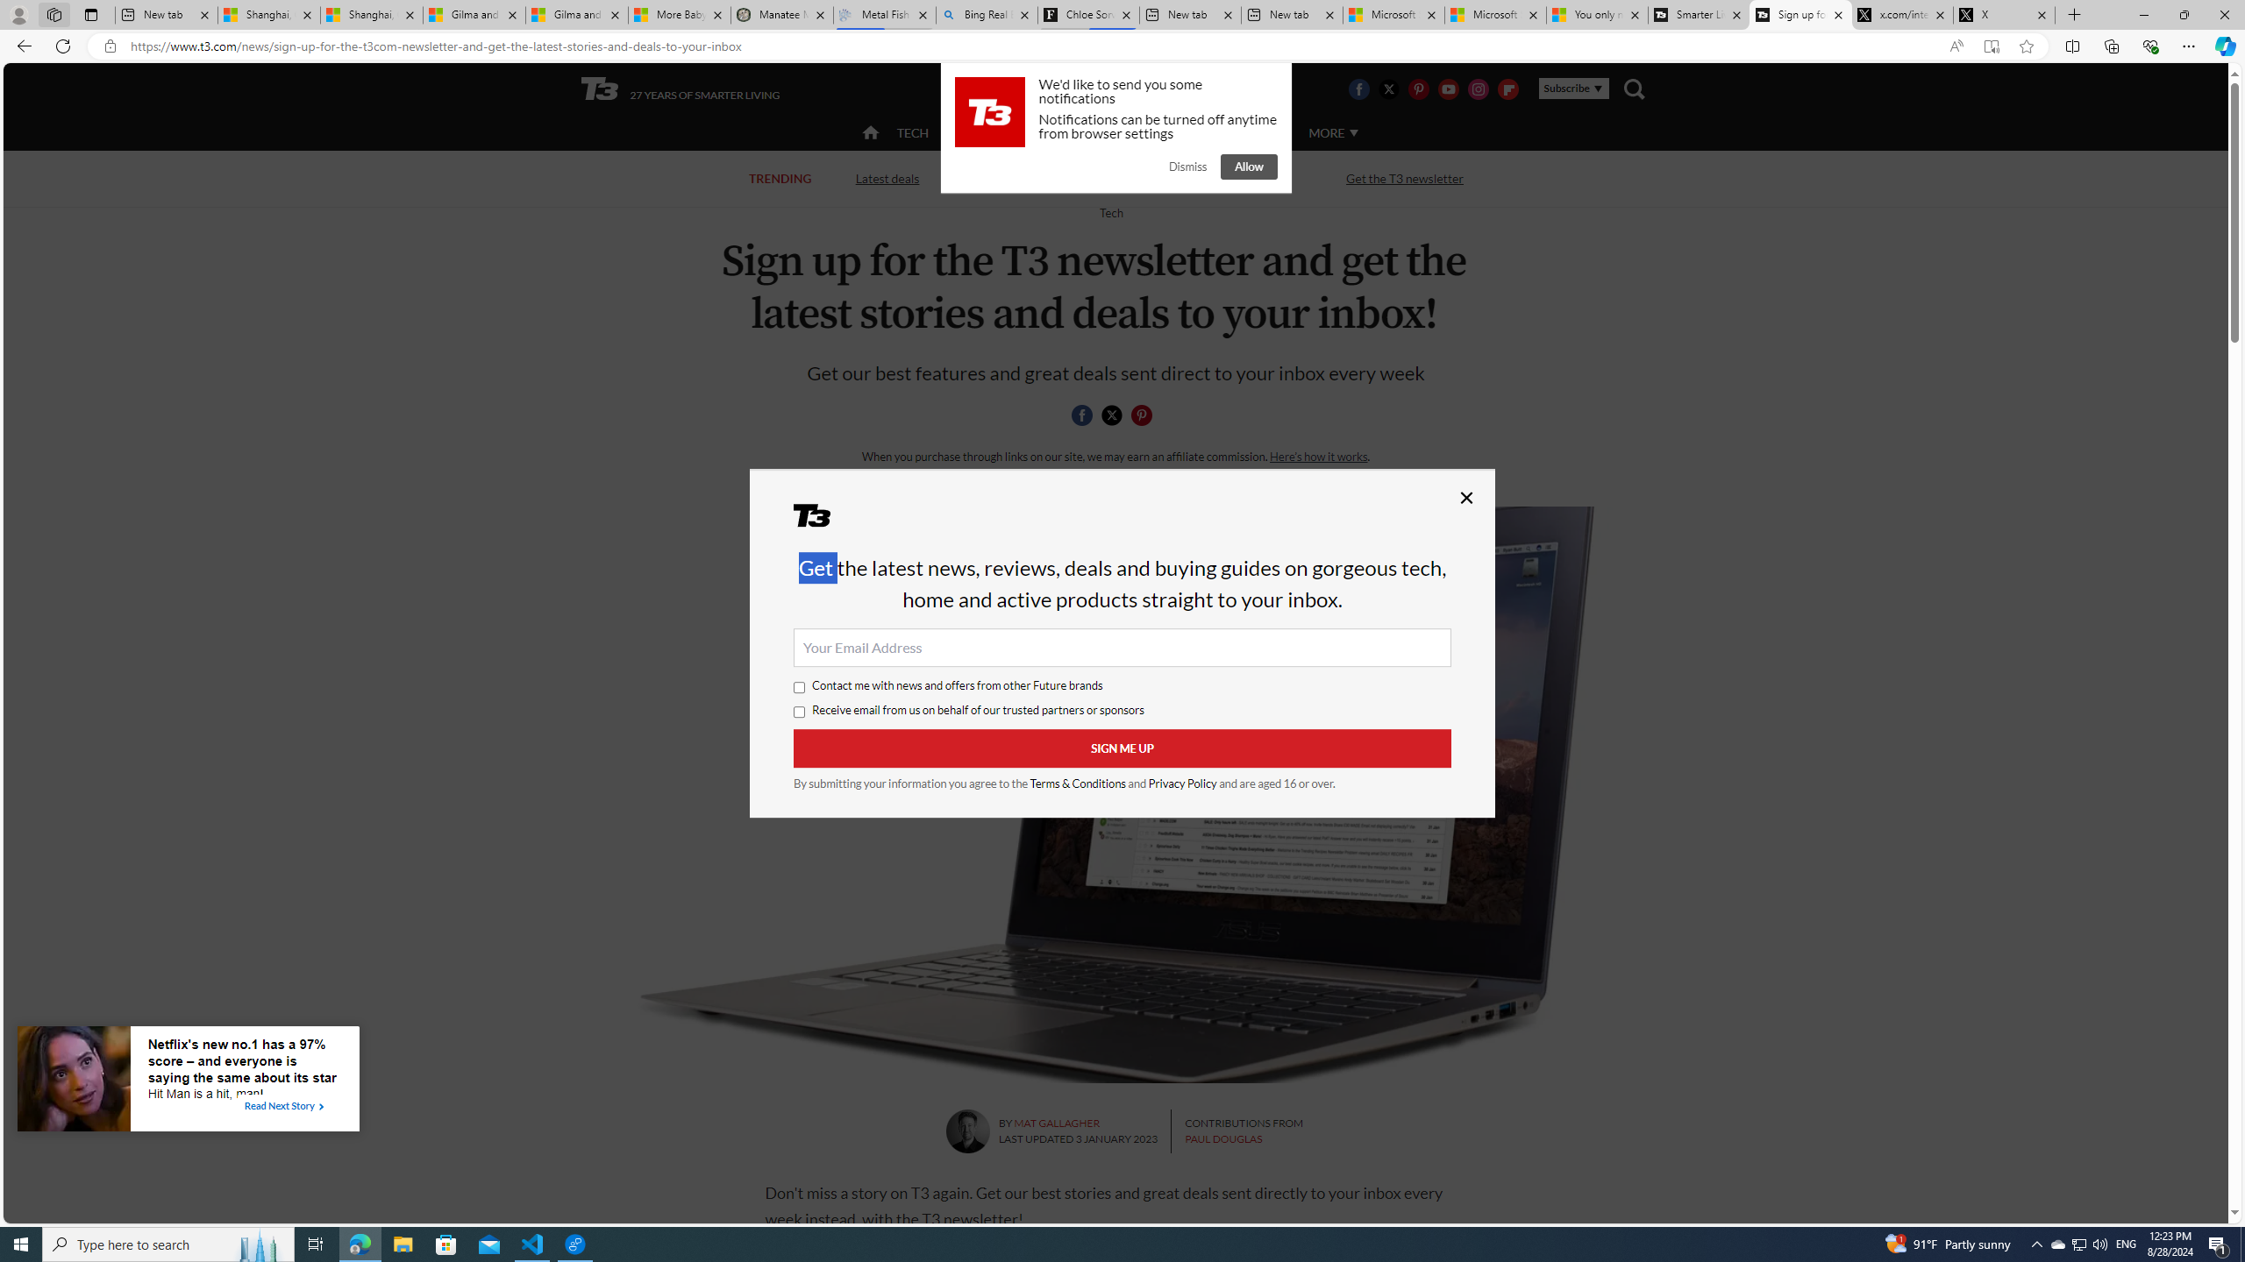  What do you see at coordinates (1215, 178) in the screenshot?
I see `Streaming TV and movies` at bounding box center [1215, 178].